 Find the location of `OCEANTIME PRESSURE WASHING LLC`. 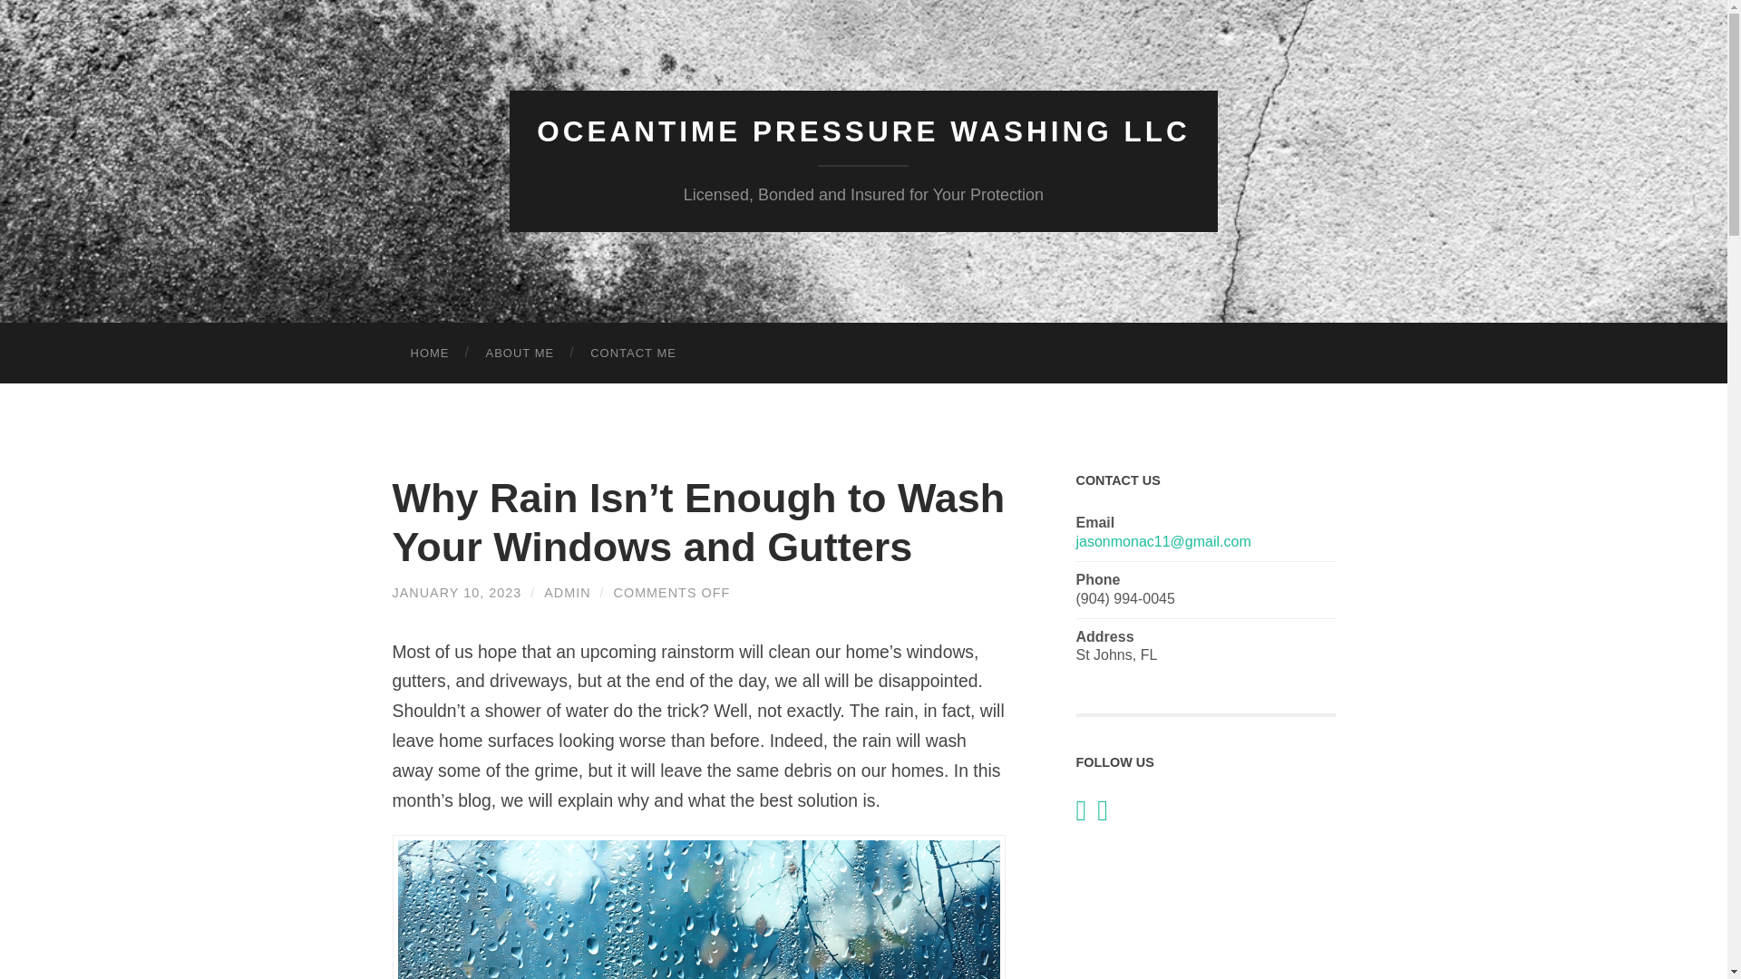

OCEANTIME PRESSURE WASHING LLC is located at coordinates (862, 131).